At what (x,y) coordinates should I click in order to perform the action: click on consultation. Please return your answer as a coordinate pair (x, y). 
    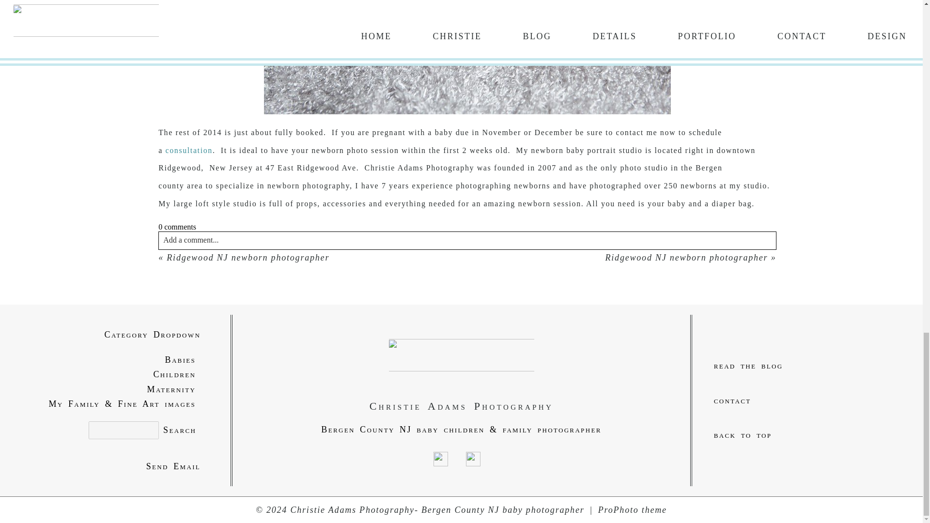
    Looking at the image, I should click on (189, 150).